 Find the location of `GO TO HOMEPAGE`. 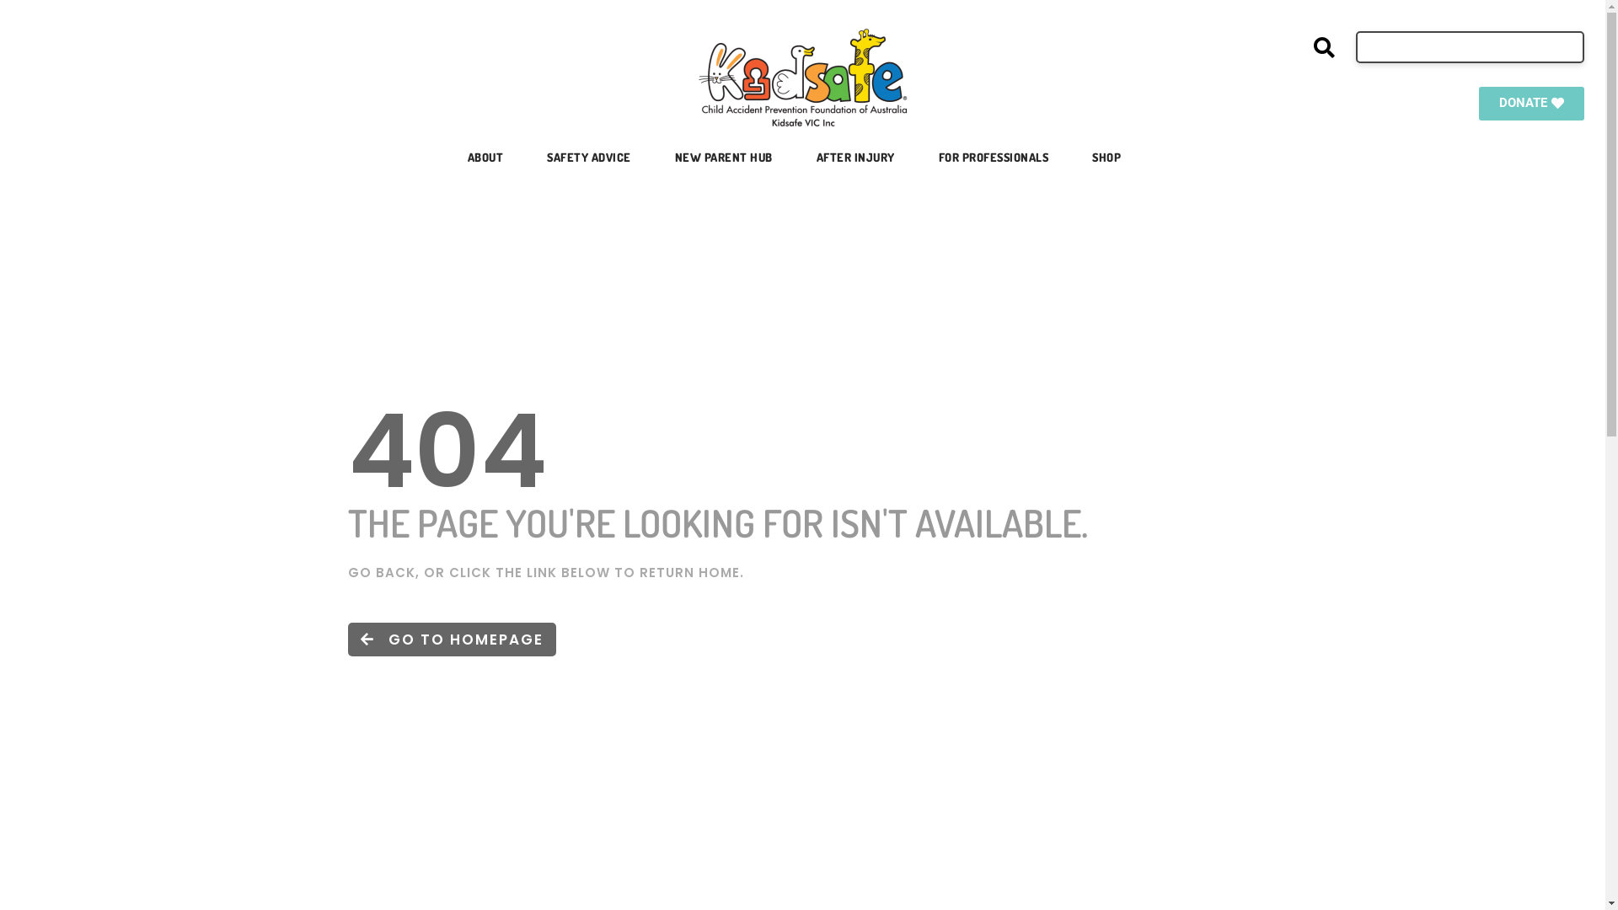

GO TO HOMEPAGE is located at coordinates (452, 640).